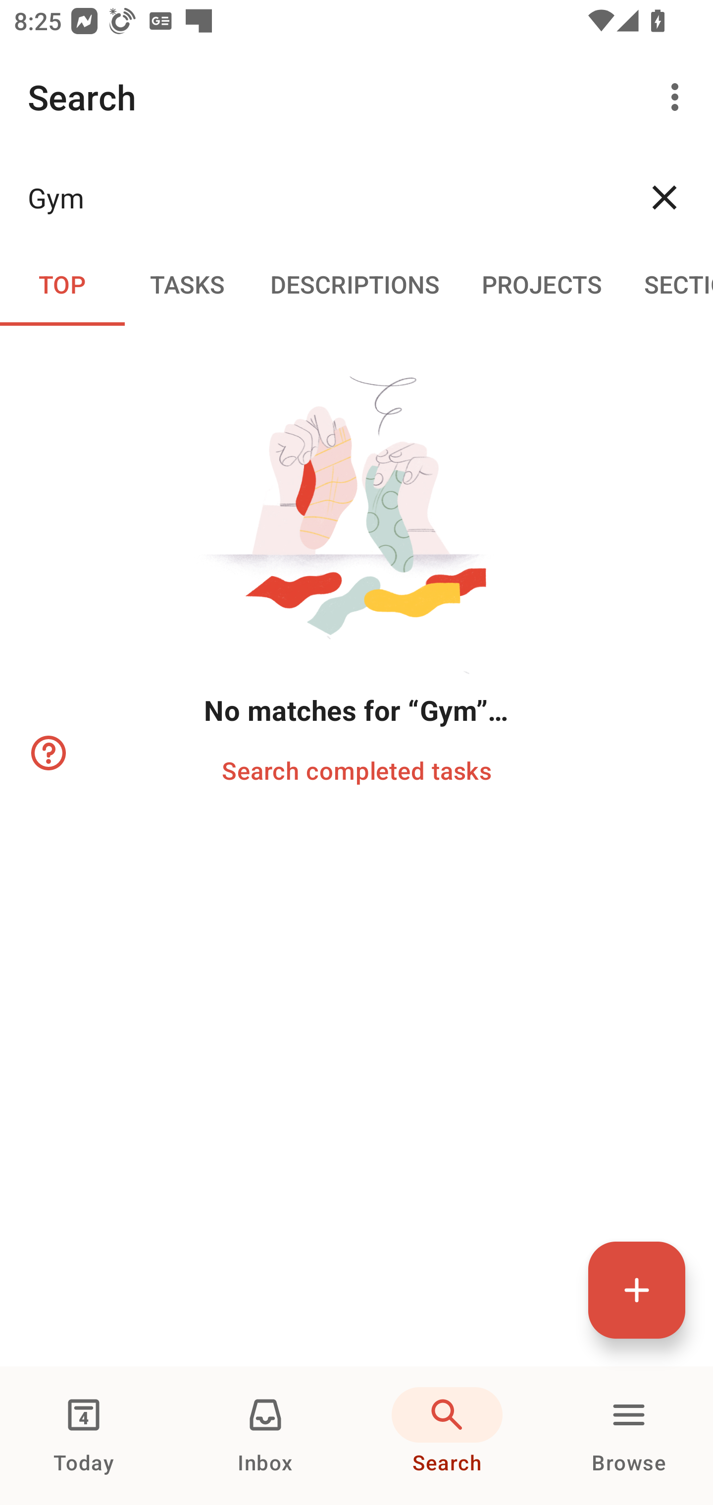 The image size is (713, 1505). I want to click on Tasks TASKS, so click(187, 283).